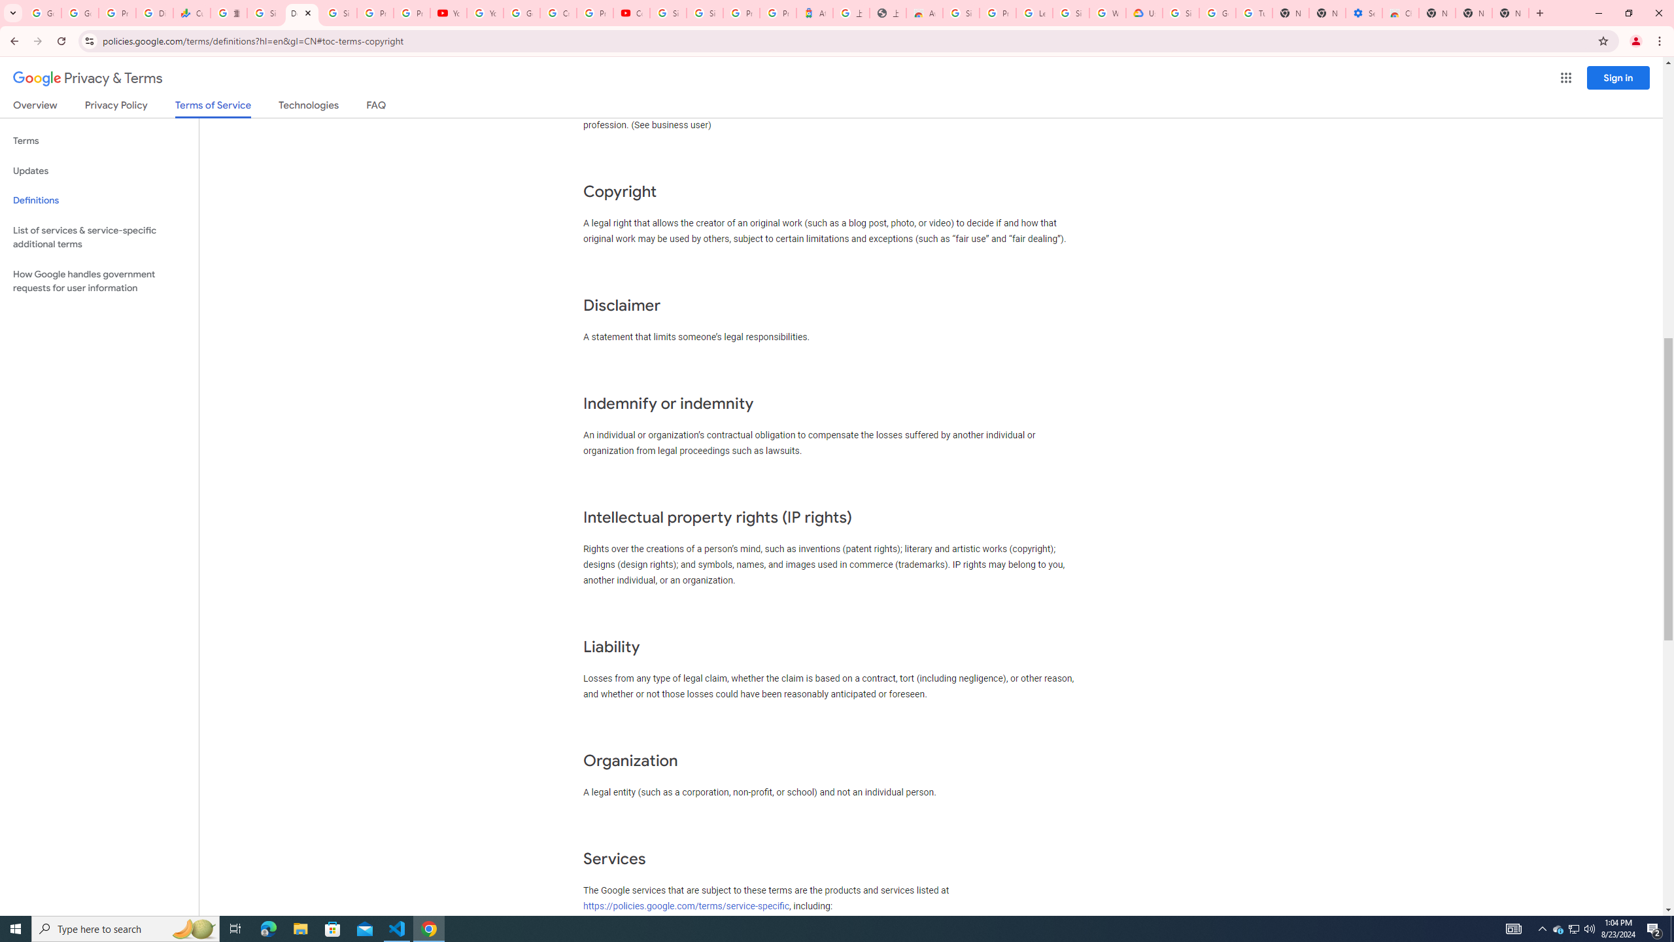 This screenshot has width=1674, height=942. I want to click on Settings - Accessibility, so click(1363, 13).